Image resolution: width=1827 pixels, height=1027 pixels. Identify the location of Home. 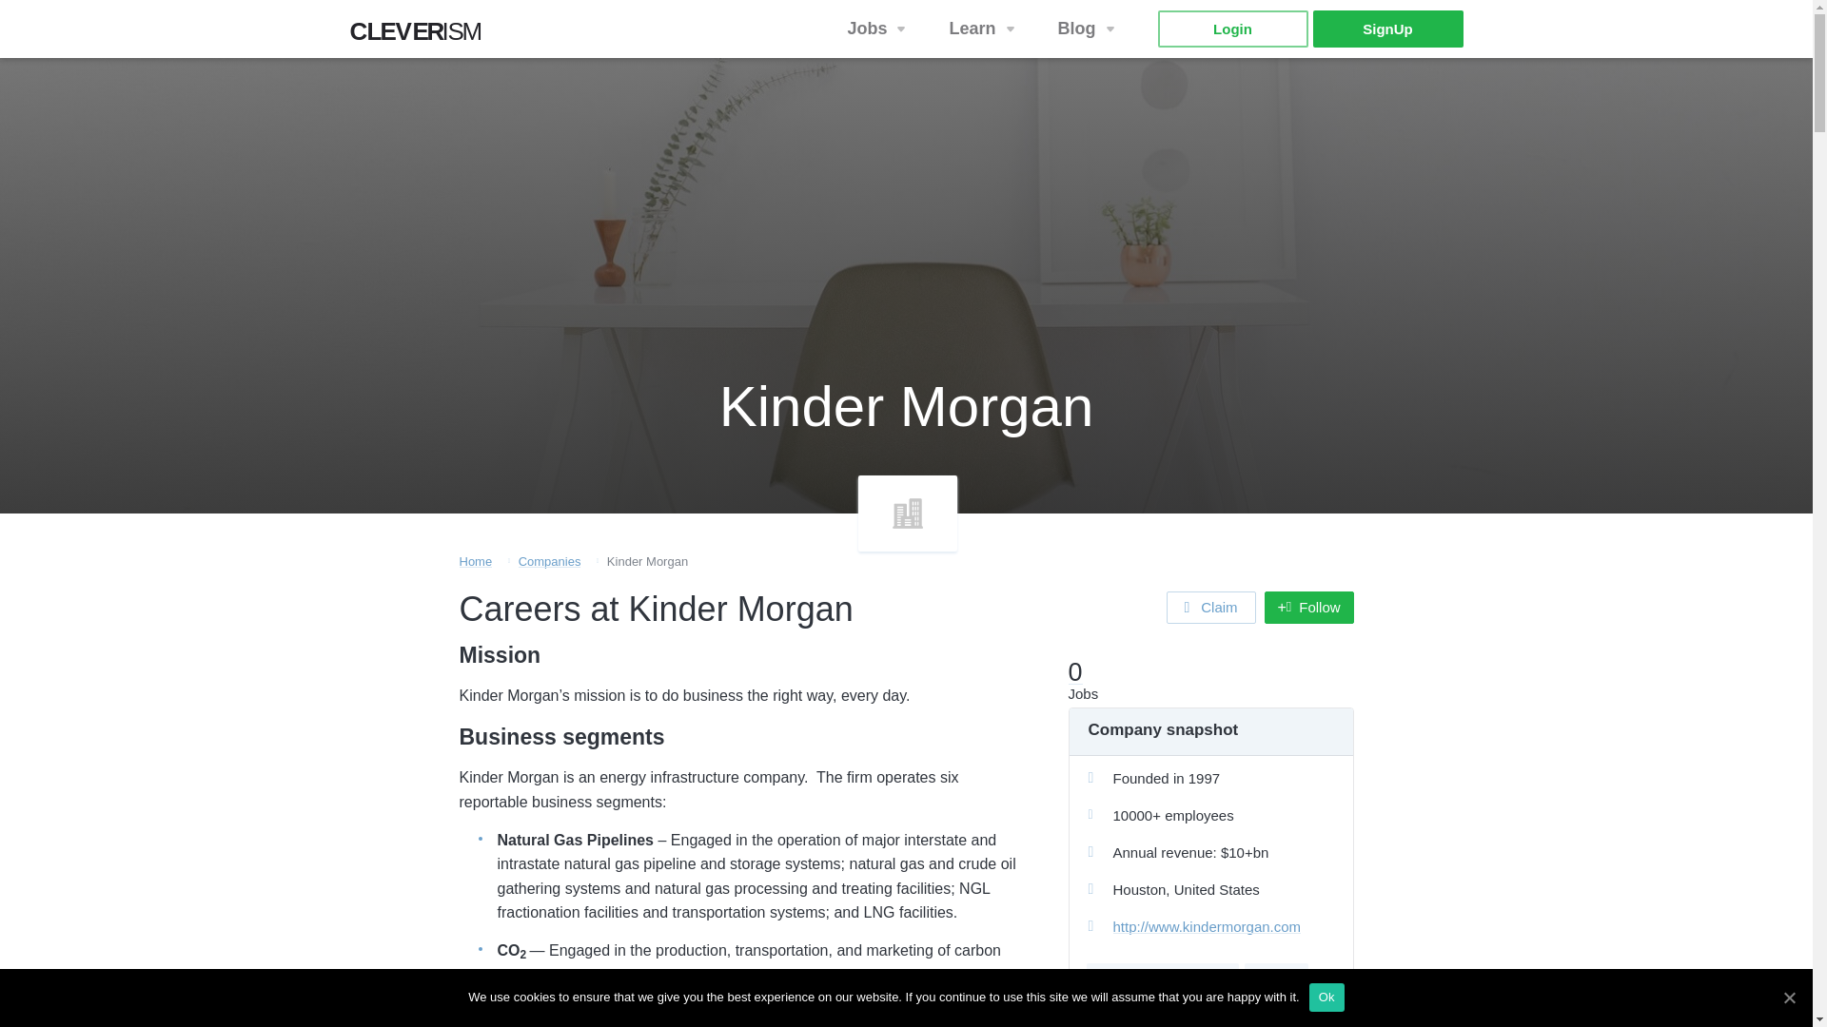
(474, 561).